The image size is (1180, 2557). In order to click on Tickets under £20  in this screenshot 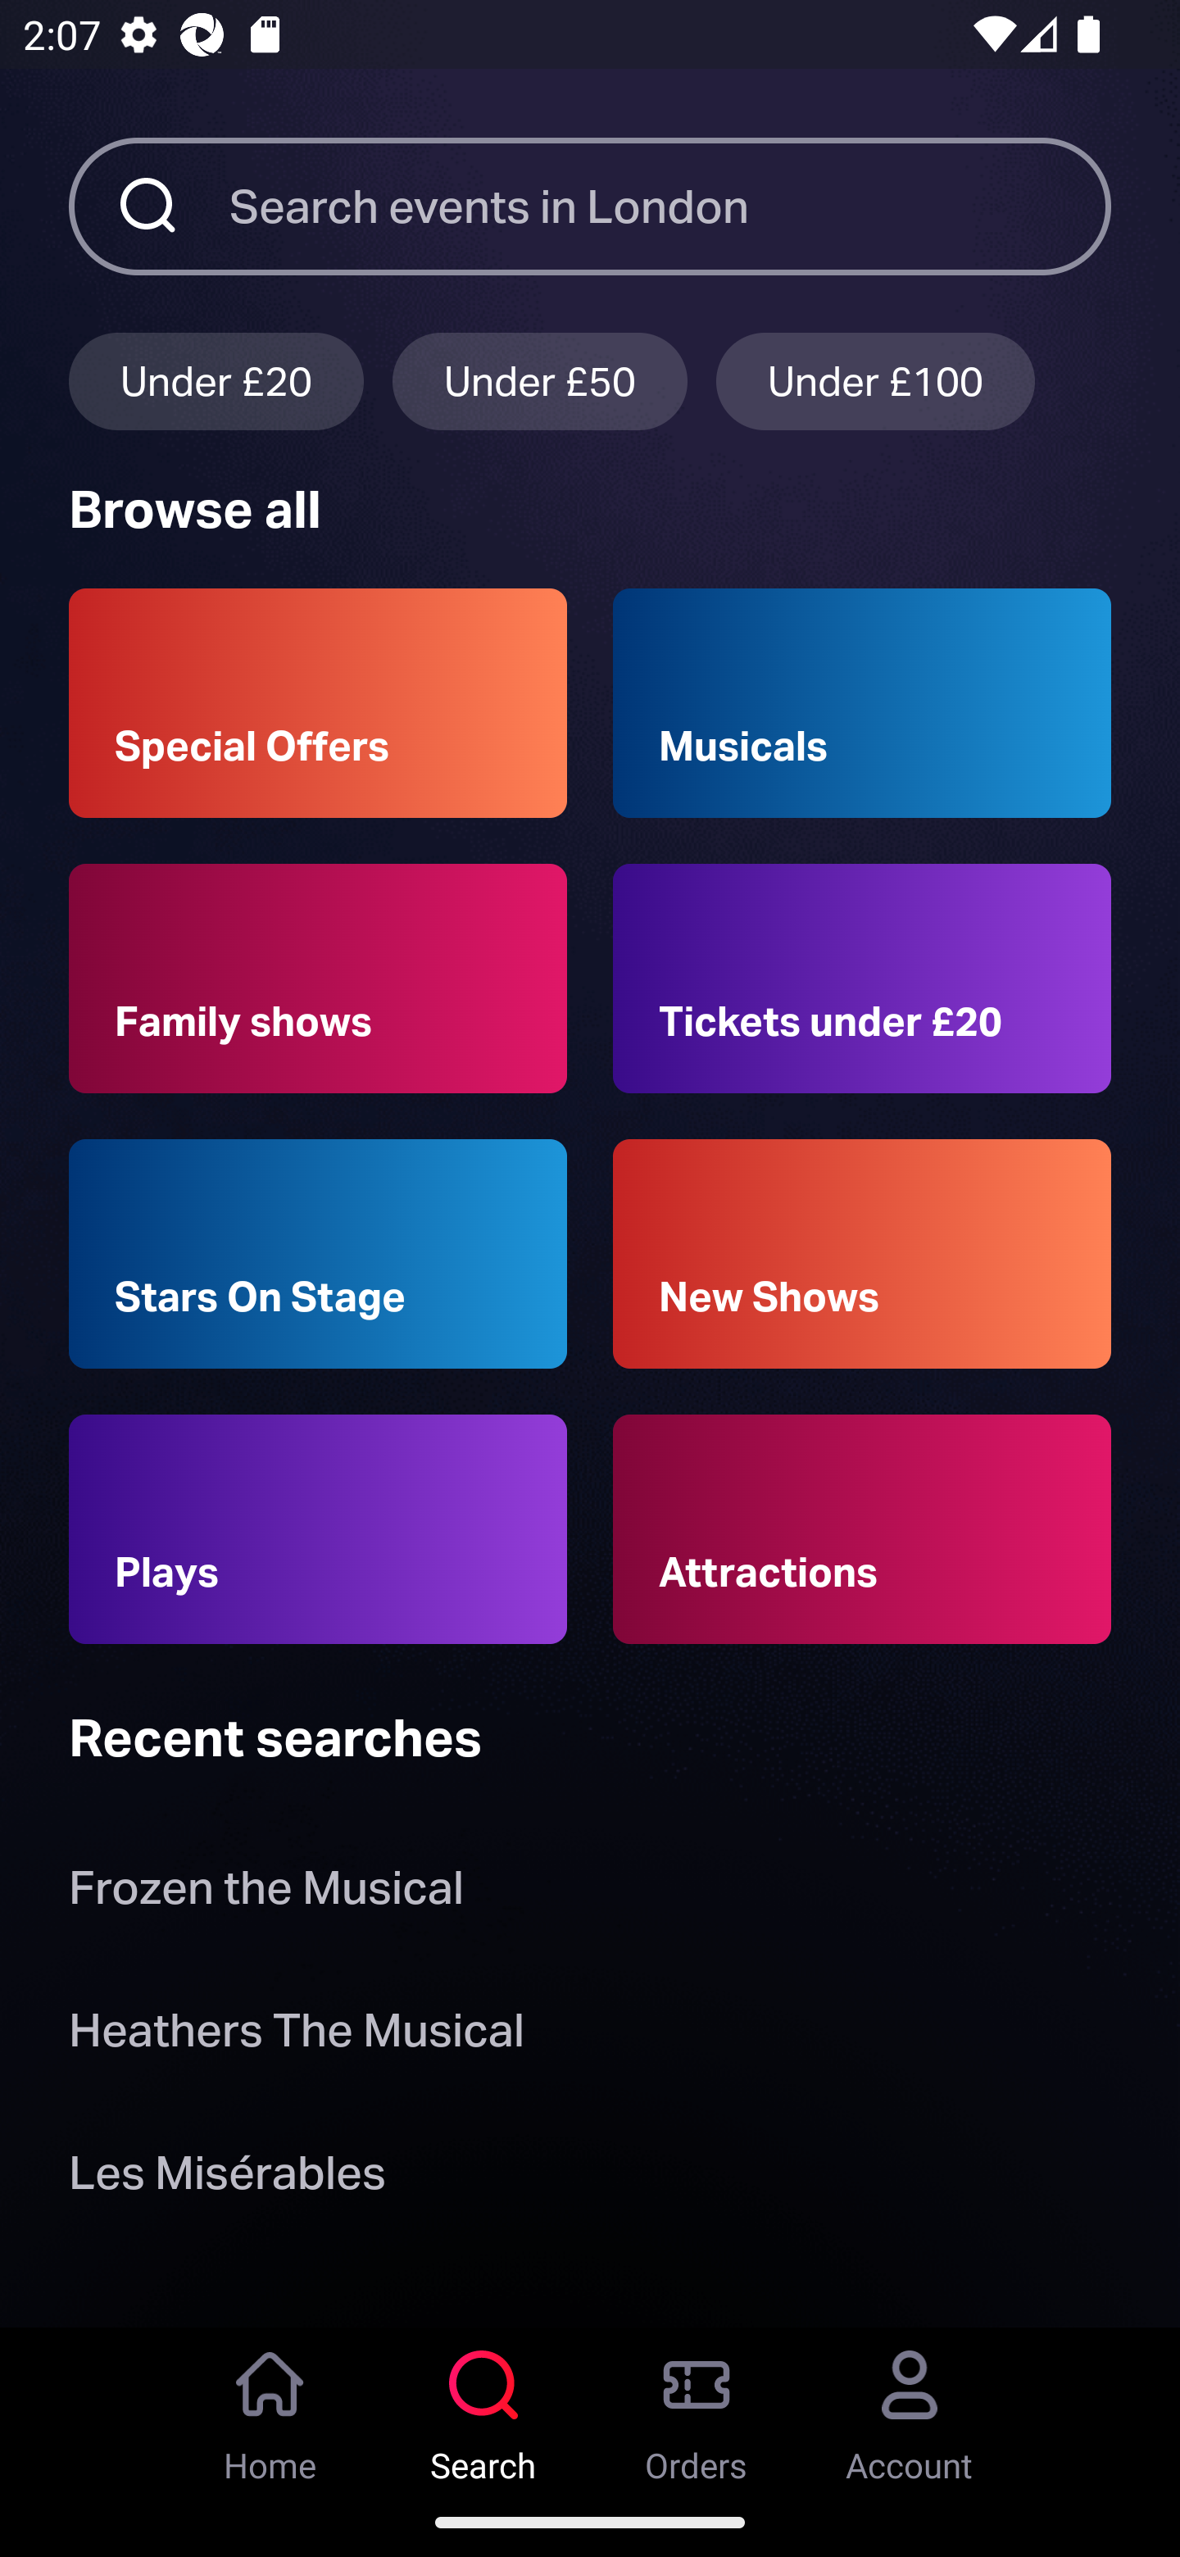, I will do `click(862, 979)`.